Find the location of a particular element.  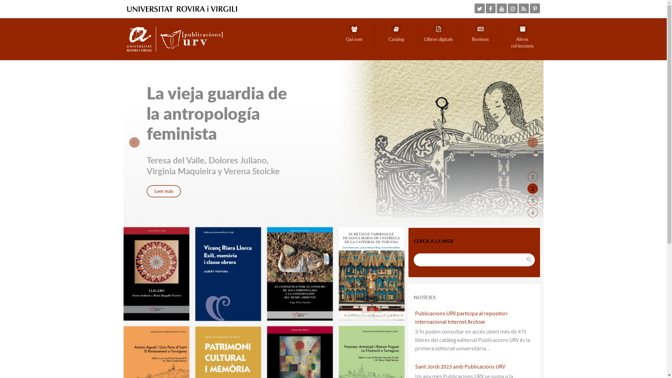

Universitat Rovira i Virgili is located at coordinates (182, 9).